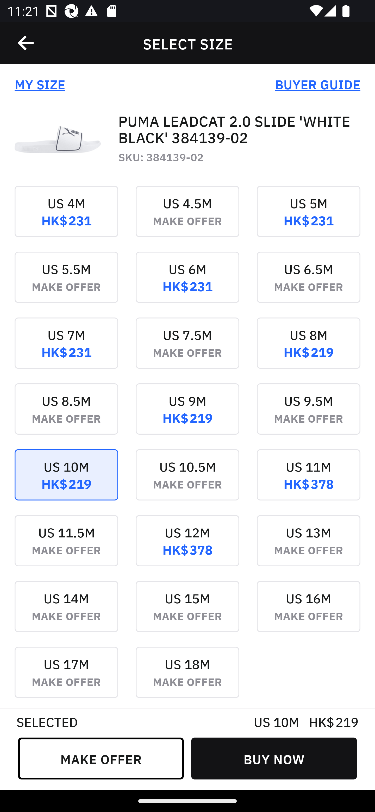 This screenshot has height=812, width=375. I want to click on US 11M HK$ 378, so click(308, 482).